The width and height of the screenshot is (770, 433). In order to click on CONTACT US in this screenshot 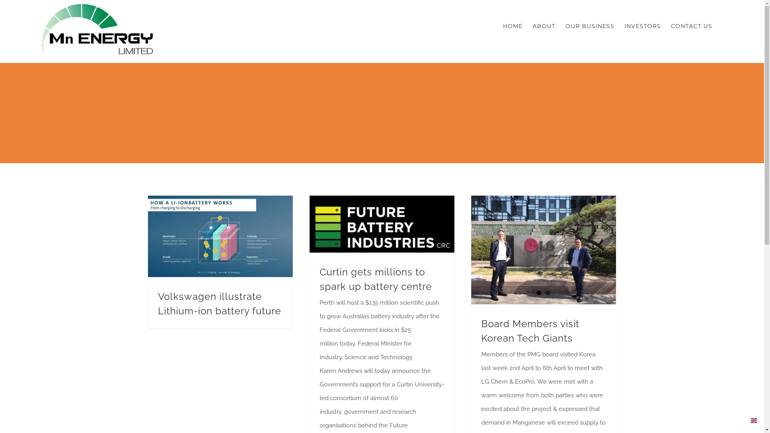, I will do `click(691, 26)`.